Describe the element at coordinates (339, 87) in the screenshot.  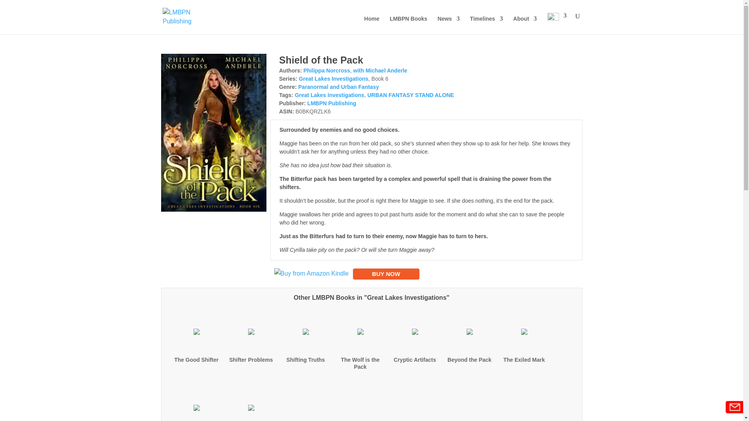
I see `Paranormal and Urban Fantasy` at that location.